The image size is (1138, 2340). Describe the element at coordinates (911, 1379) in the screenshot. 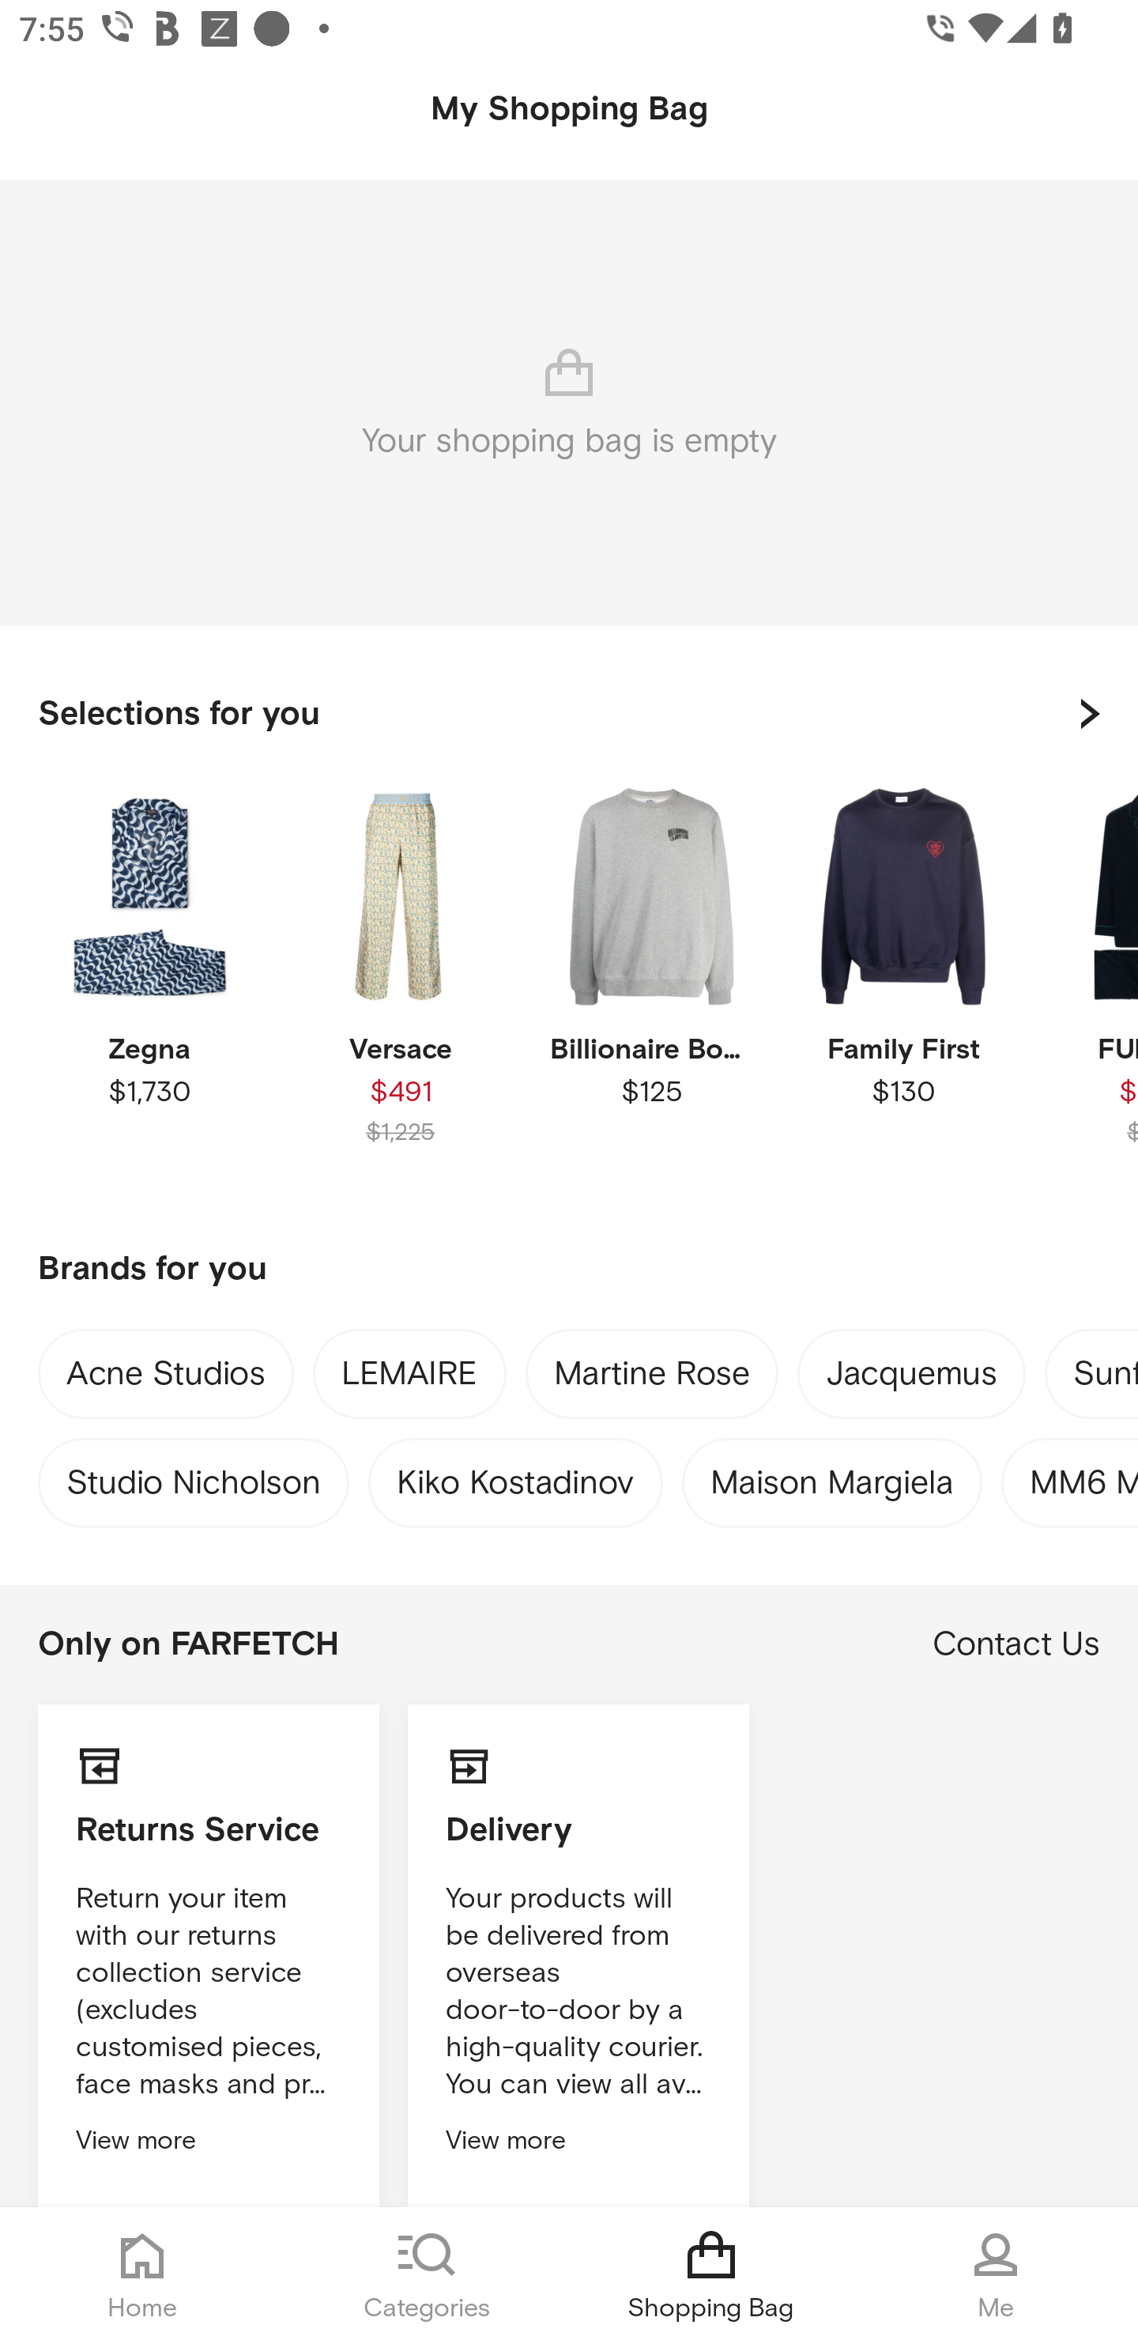

I see `Jacquemus` at that location.